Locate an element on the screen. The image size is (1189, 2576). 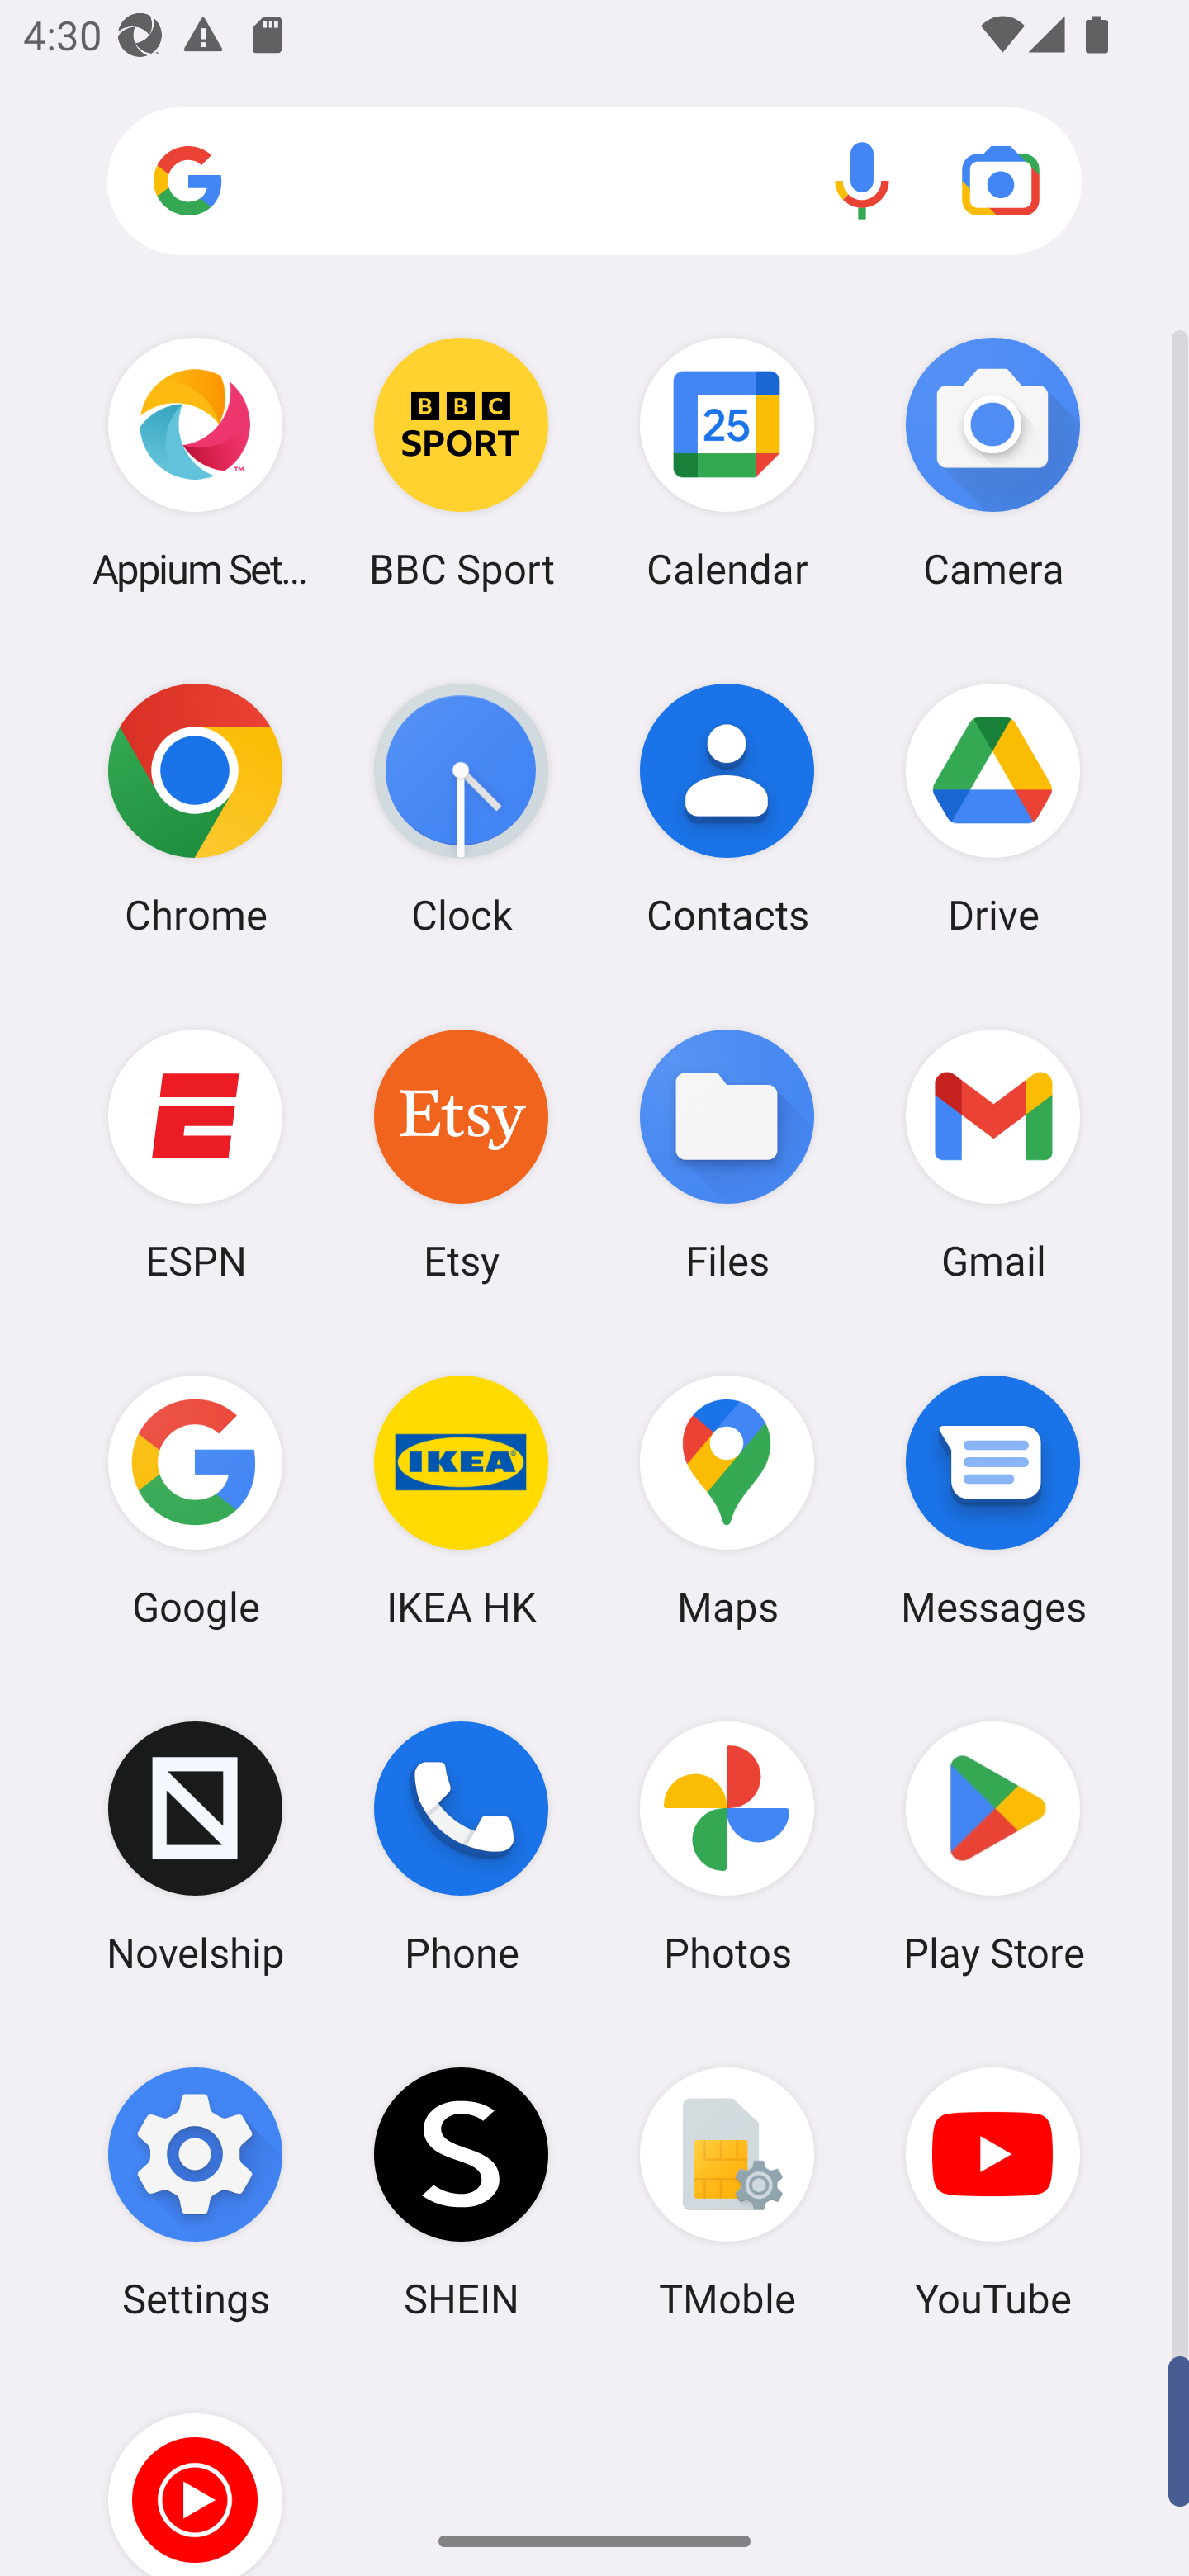
SHEIN is located at coordinates (461, 2192).